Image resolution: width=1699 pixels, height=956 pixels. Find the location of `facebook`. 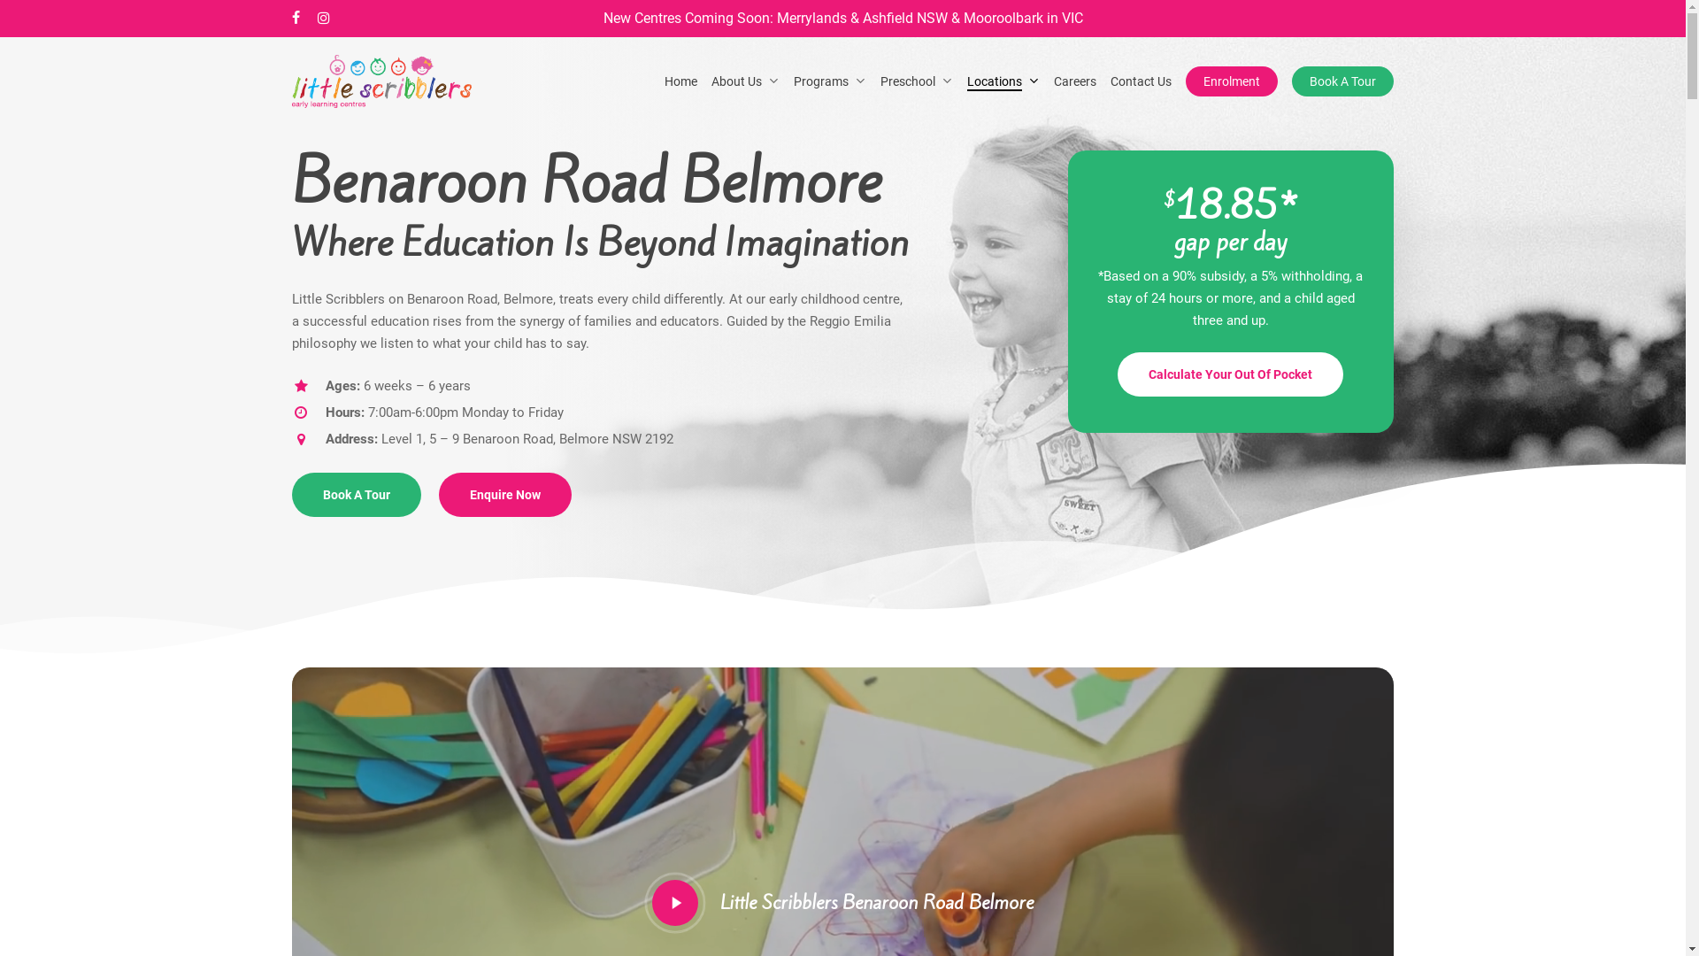

facebook is located at coordinates (296, 19).